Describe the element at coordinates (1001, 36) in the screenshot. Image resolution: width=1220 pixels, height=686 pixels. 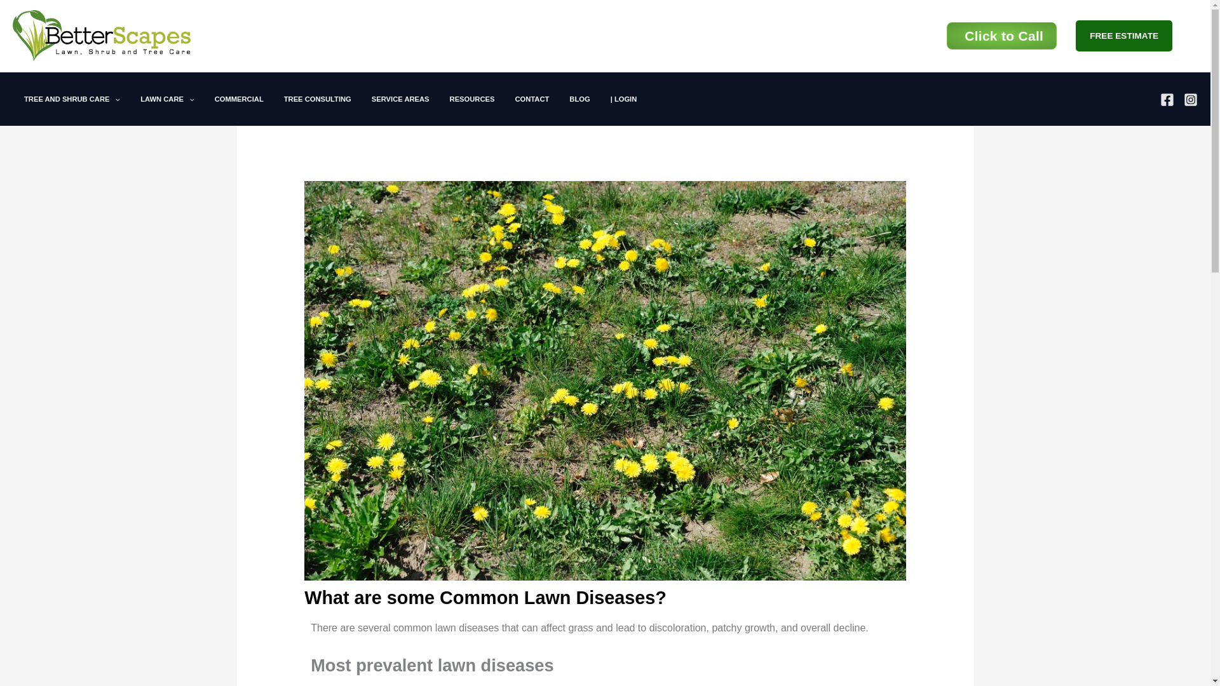
I see `Click to Call` at that location.